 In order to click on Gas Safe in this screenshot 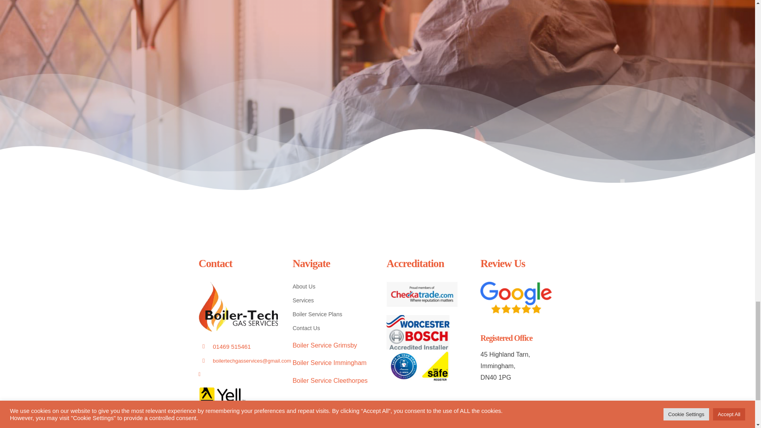, I will do `click(418, 366)`.